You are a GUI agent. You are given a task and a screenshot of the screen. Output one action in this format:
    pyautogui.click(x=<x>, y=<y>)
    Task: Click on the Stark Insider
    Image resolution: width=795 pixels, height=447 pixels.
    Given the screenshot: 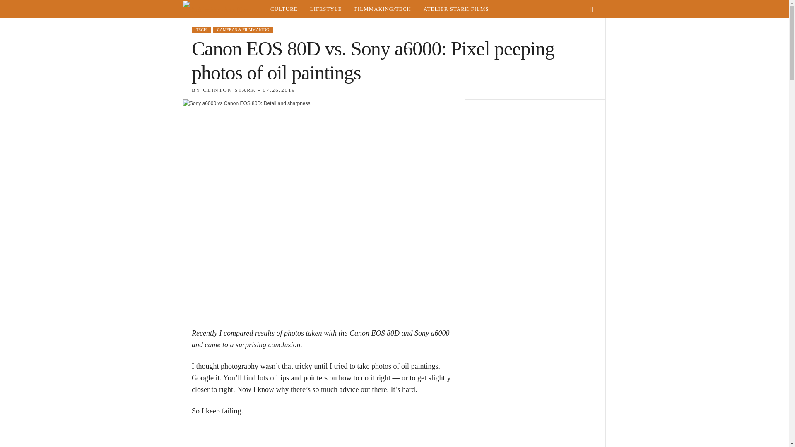 What is the action you would take?
    pyautogui.click(x=223, y=9)
    